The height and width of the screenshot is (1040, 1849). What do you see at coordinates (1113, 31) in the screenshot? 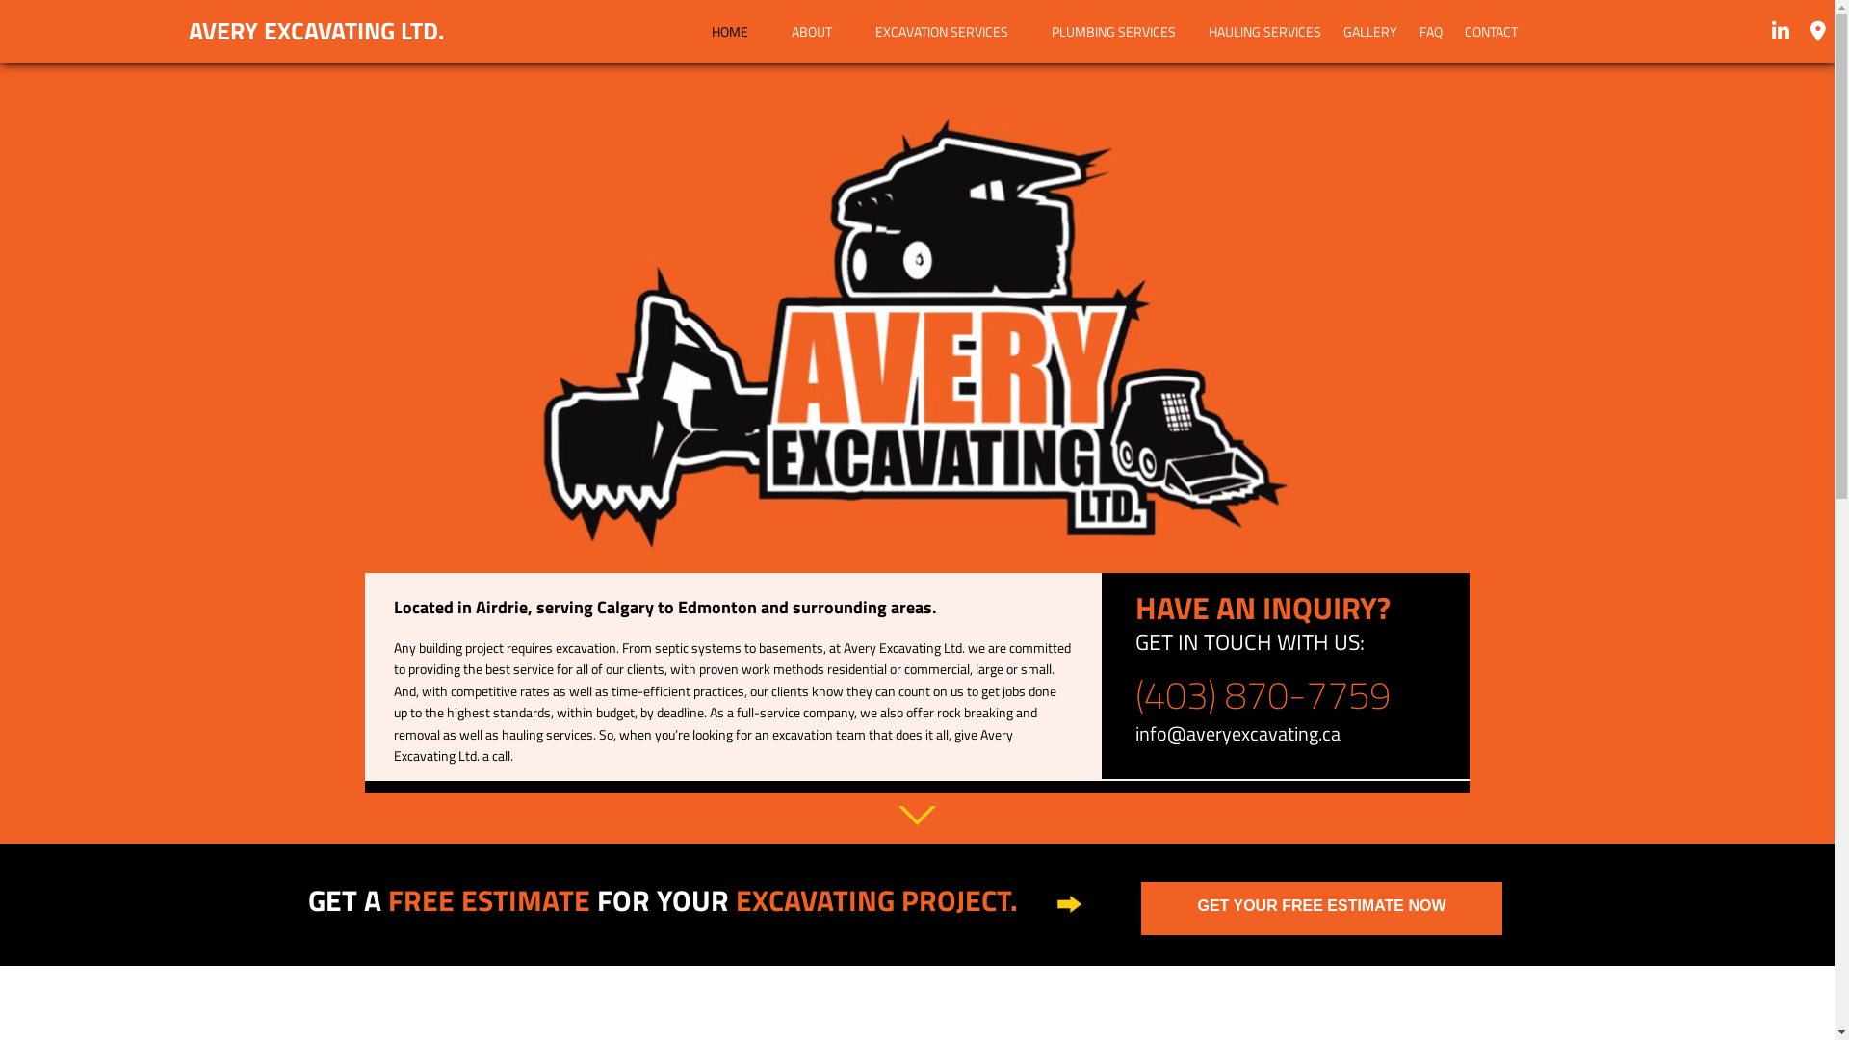
I see `PLUMBING SERVICES` at bounding box center [1113, 31].